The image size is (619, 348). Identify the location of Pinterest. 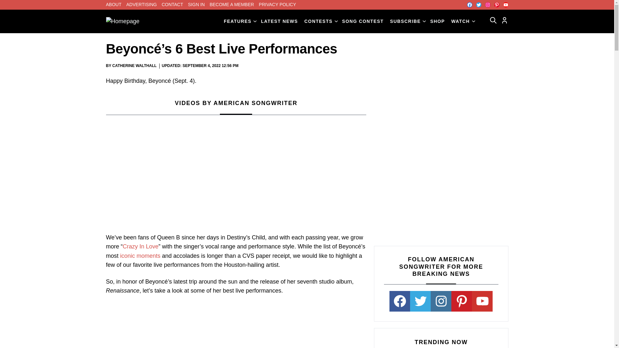
(496, 5).